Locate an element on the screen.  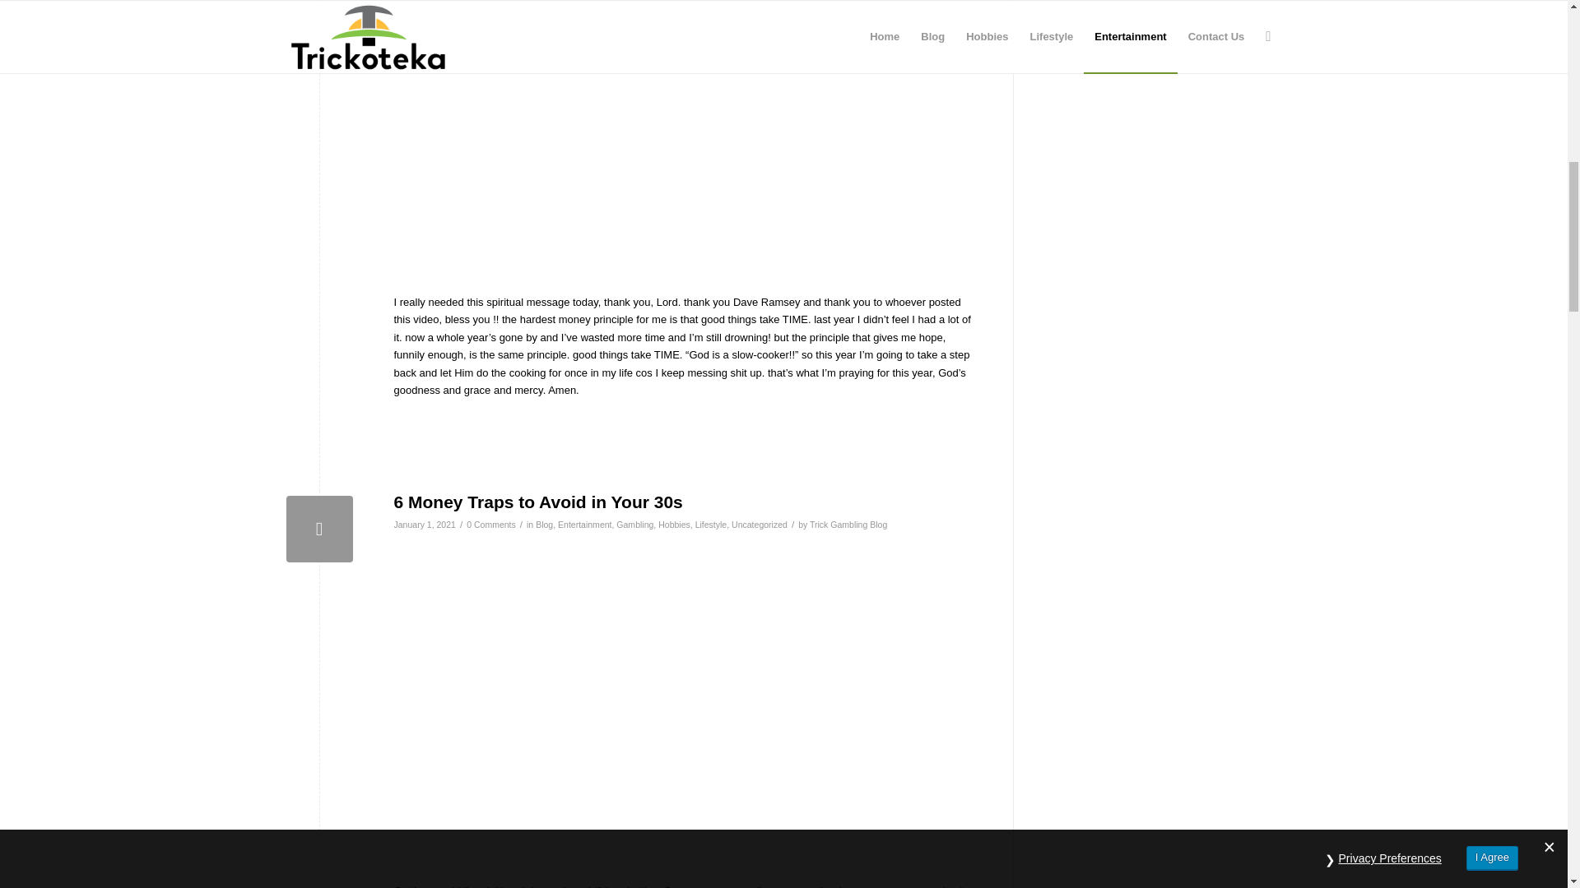
Posts by Trick Gambling Blog is located at coordinates (848, 524).